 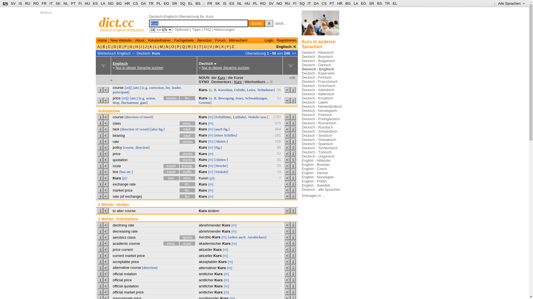 What do you see at coordinates (319, 86) in the screenshot?
I see `Deutsch - Griechisch` at bounding box center [319, 86].